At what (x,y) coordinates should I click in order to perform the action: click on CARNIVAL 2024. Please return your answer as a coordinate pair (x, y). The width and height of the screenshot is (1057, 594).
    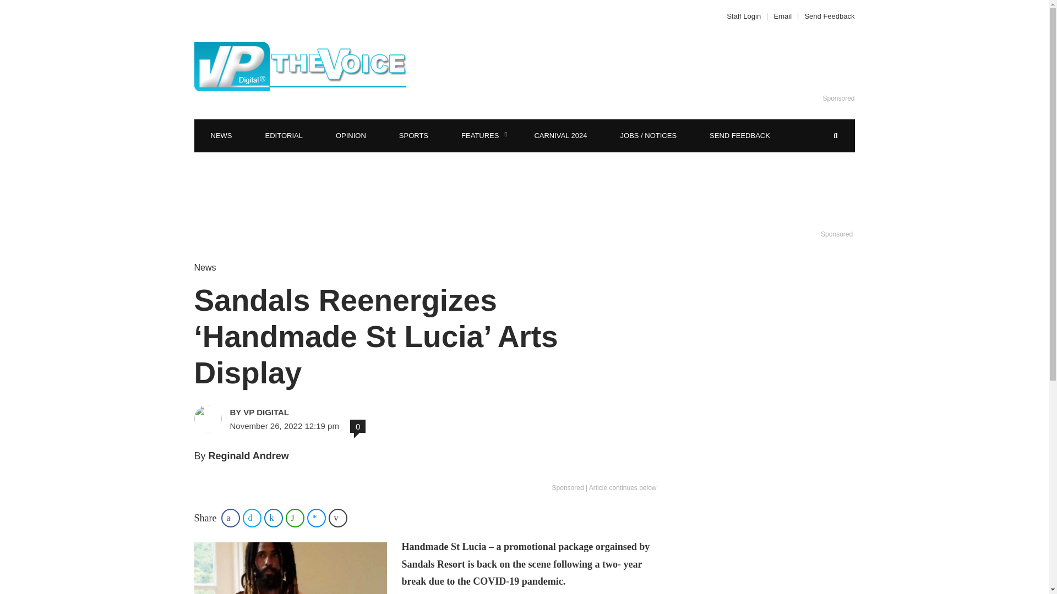
    Looking at the image, I should click on (560, 135).